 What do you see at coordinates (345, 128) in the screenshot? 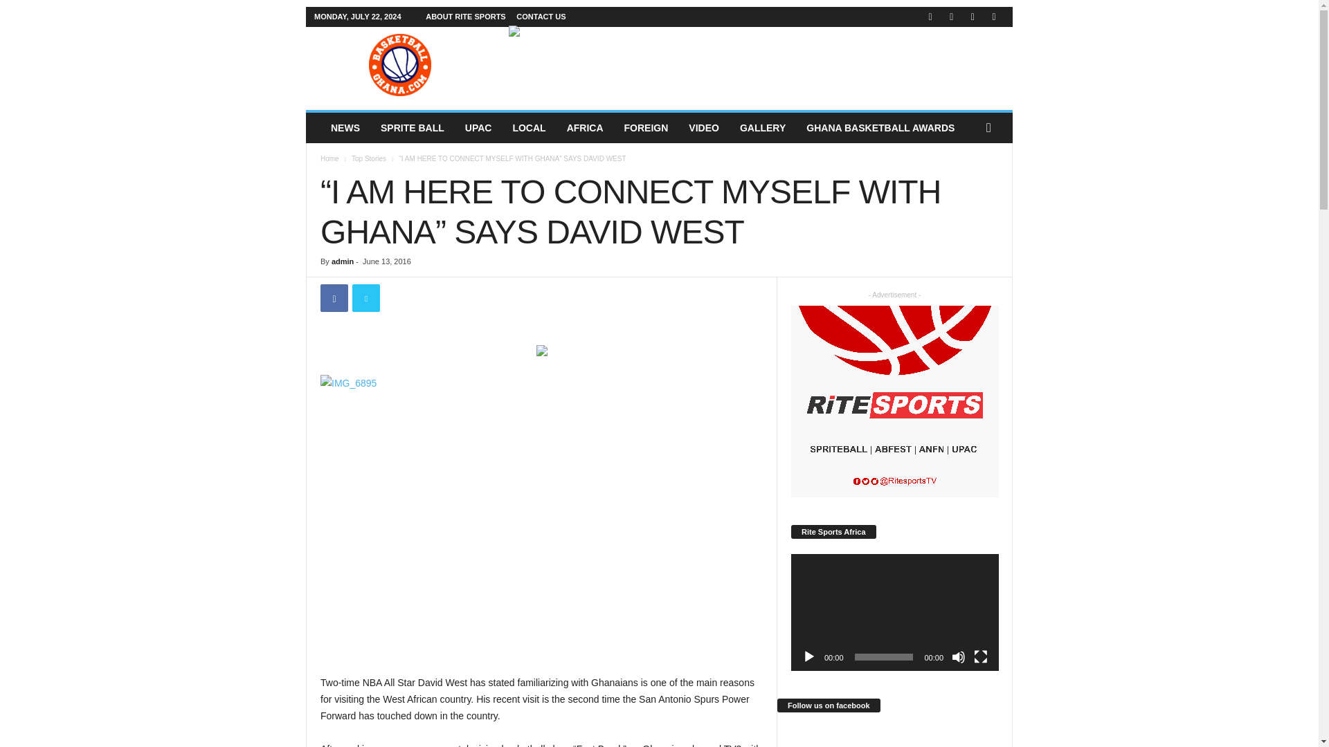
I see `NEWS` at bounding box center [345, 128].